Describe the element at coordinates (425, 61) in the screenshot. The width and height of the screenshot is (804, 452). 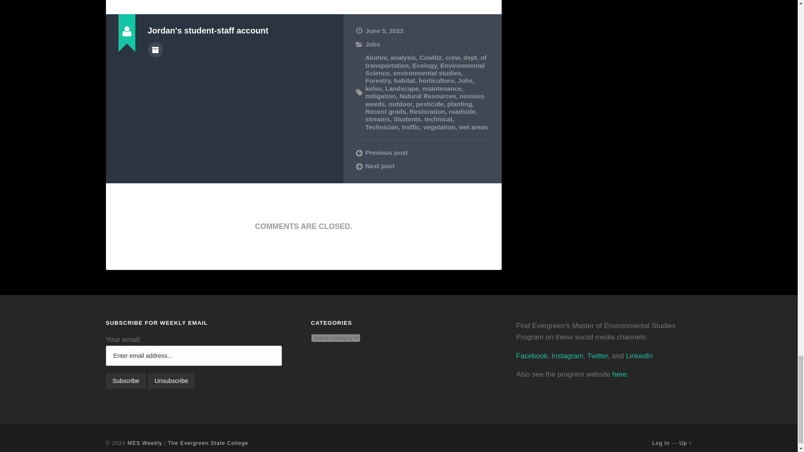
I see `dept. of transportation` at that location.